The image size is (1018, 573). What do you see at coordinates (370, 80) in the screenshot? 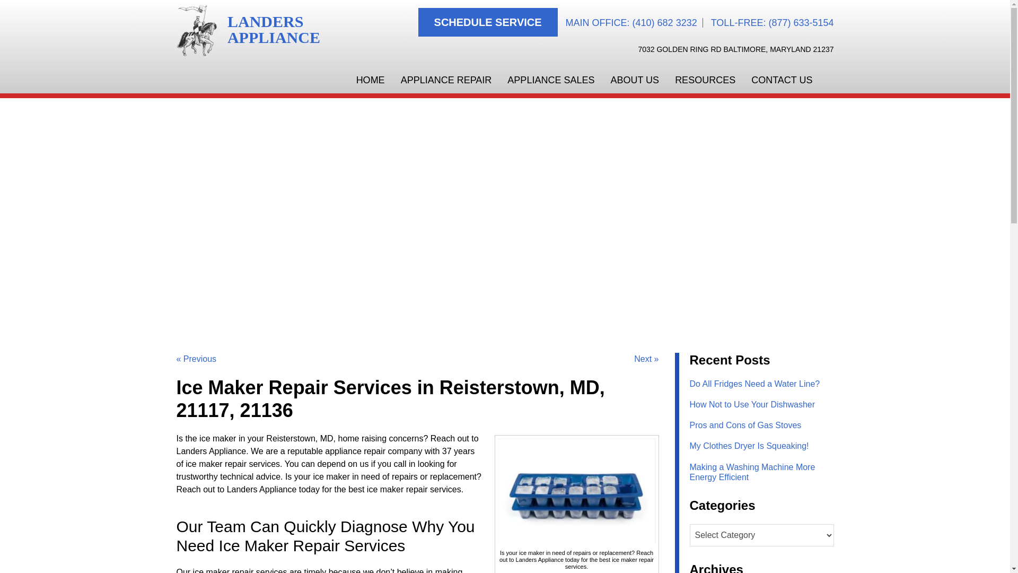
I see `HOME` at bounding box center [370, 80].